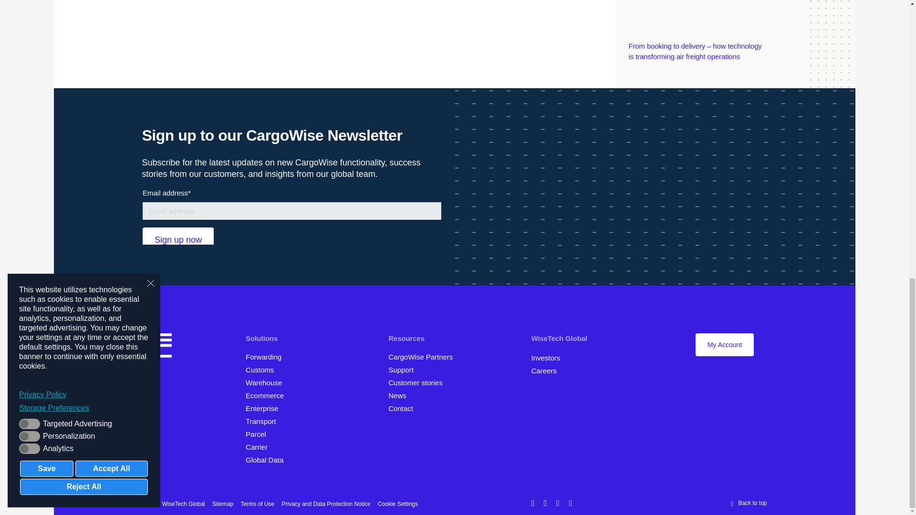 The height and width of the screenshot is (515, 916). I want to click on Customer Stories, so click(420, 382).